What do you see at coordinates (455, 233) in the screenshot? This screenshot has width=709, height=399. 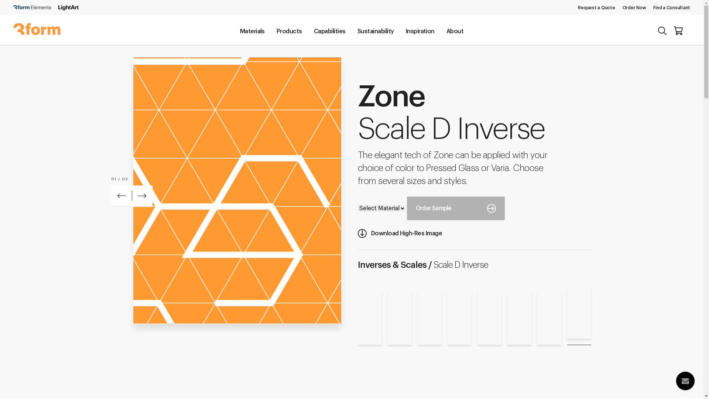 I see `Download High-Res Image` at bounding box center [455, 233].